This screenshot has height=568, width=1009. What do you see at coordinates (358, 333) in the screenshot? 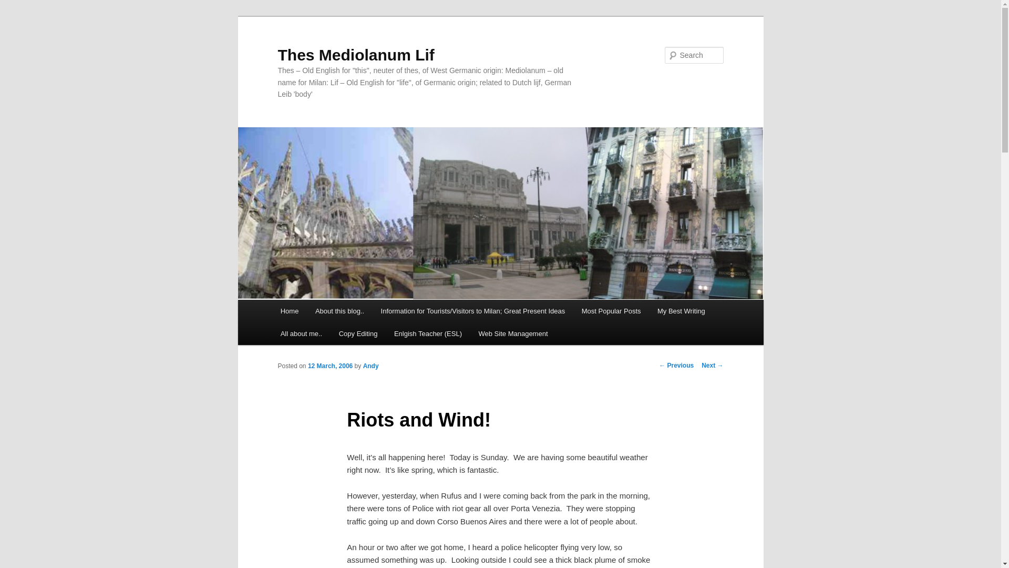
I see `Copy Editing` at bounding box center [358, 333].